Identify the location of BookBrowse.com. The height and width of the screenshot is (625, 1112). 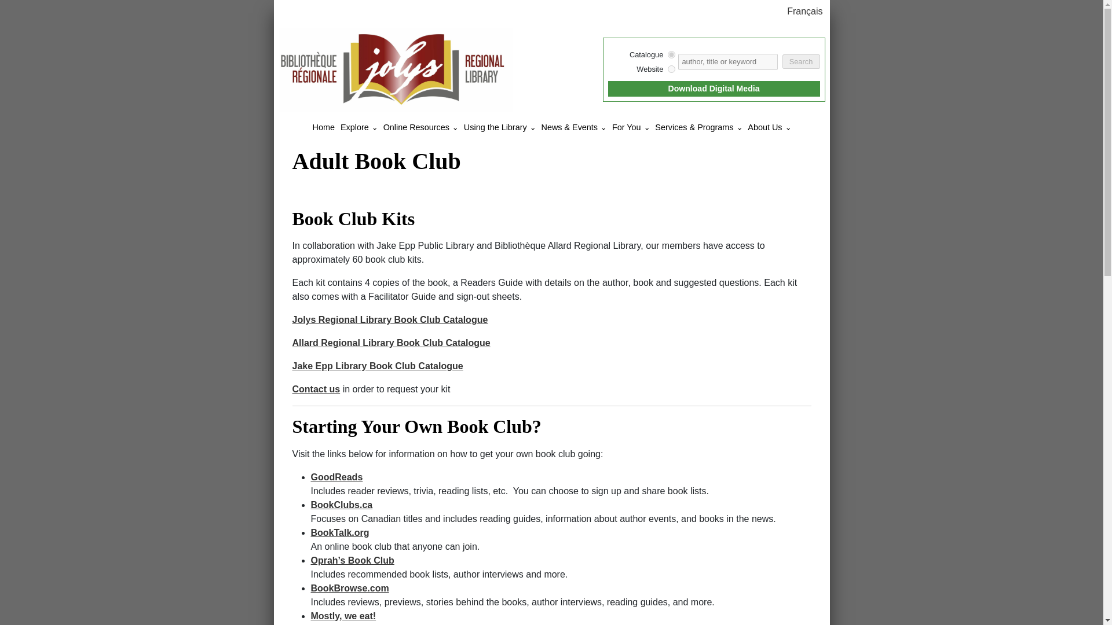
(349, 588).